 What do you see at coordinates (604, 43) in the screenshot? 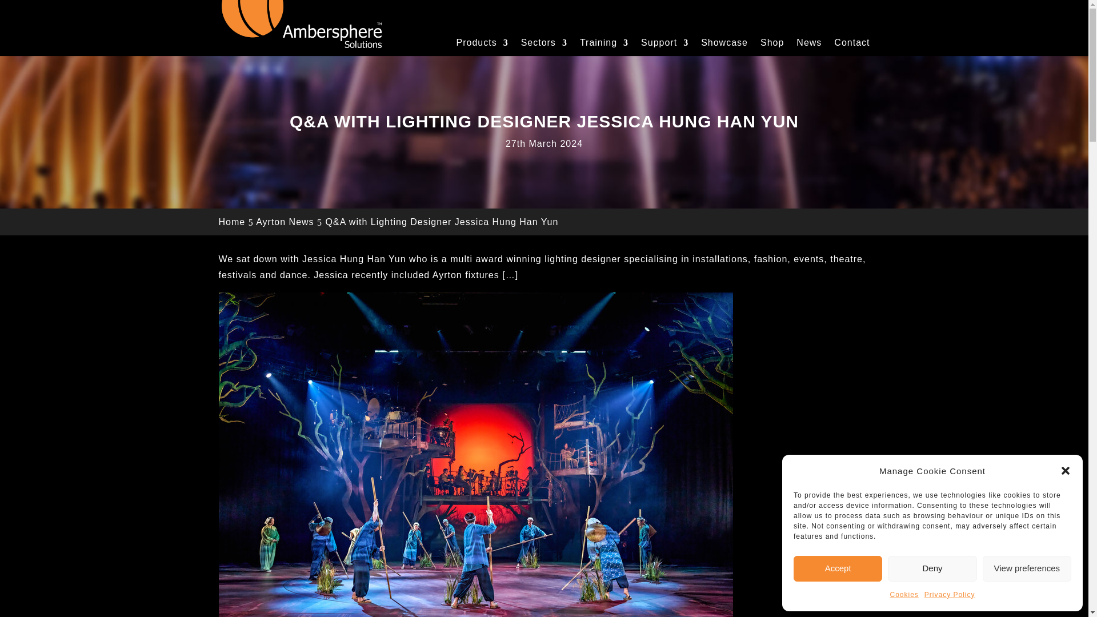
I see `Training` at bounding box center [604, 43].